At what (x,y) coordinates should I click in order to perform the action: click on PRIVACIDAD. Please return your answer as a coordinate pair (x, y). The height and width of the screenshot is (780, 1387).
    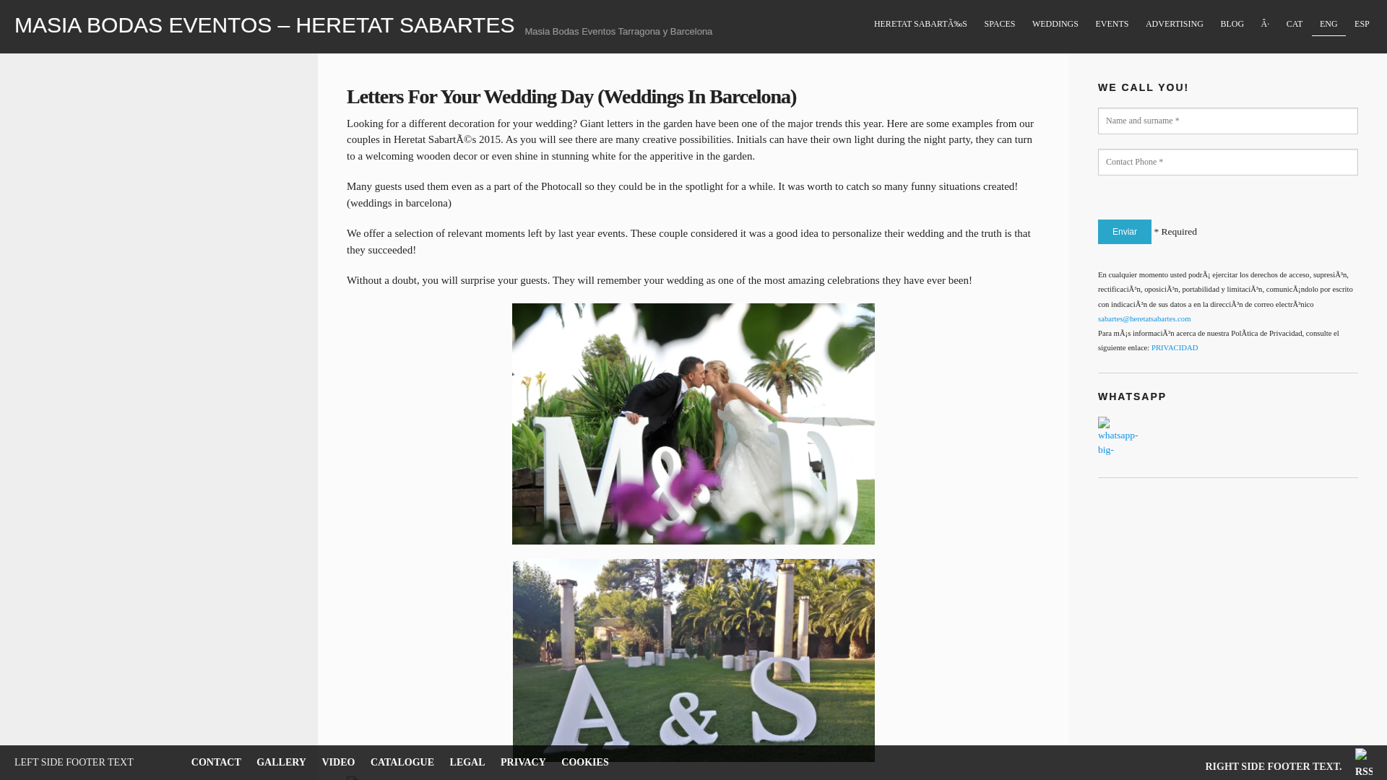
    Looking at the image, I should click on (1175, 348).